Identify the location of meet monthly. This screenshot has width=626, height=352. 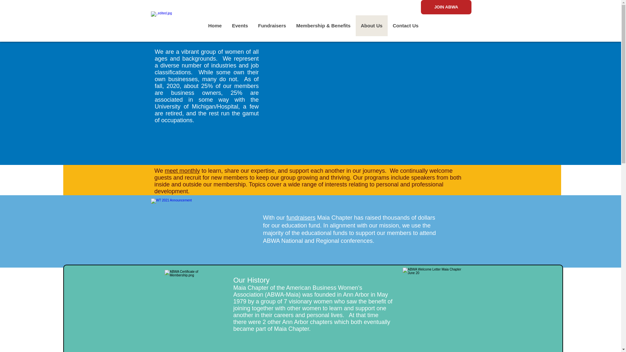
(182, 171).